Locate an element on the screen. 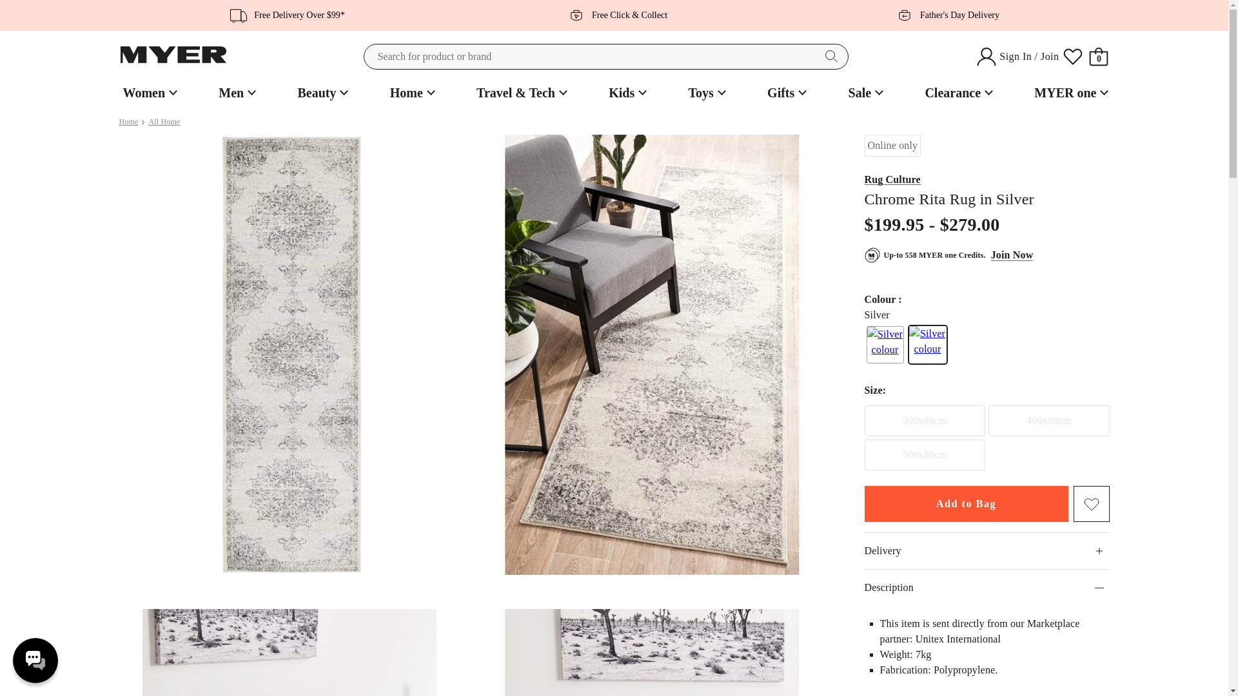 The height and width of the screenshot is (696, 1238). Father's Day Delivery is located at coordinates (944, 15).